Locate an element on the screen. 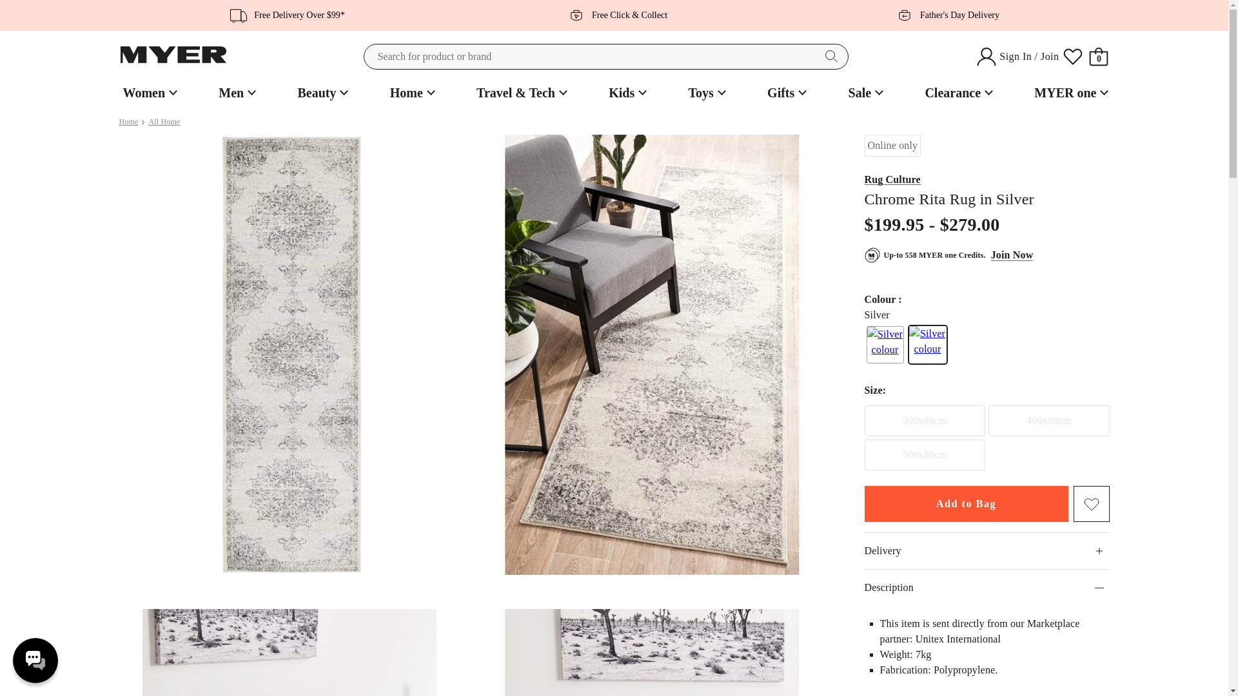 The height and width of the screenshot is (696, 1238). Father's Day Delivery is located at coordinates (944, 15).